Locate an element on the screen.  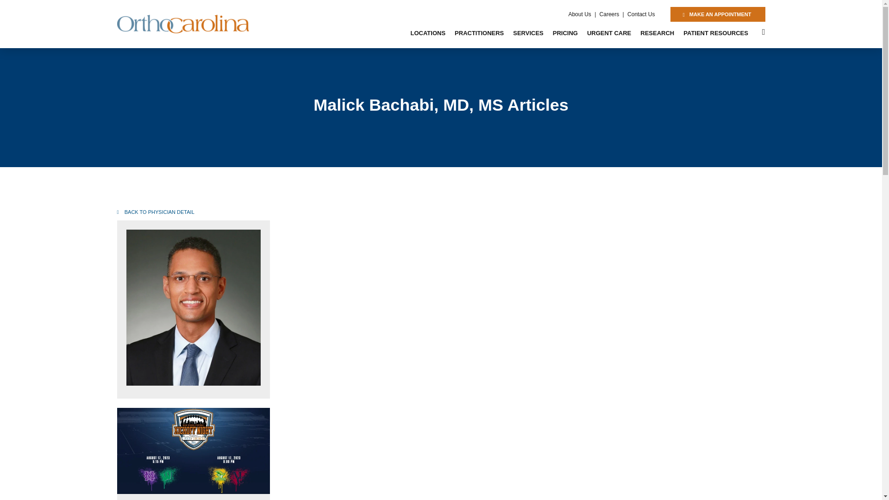
PRACTITIONERS is located at coordinates (479, 33).